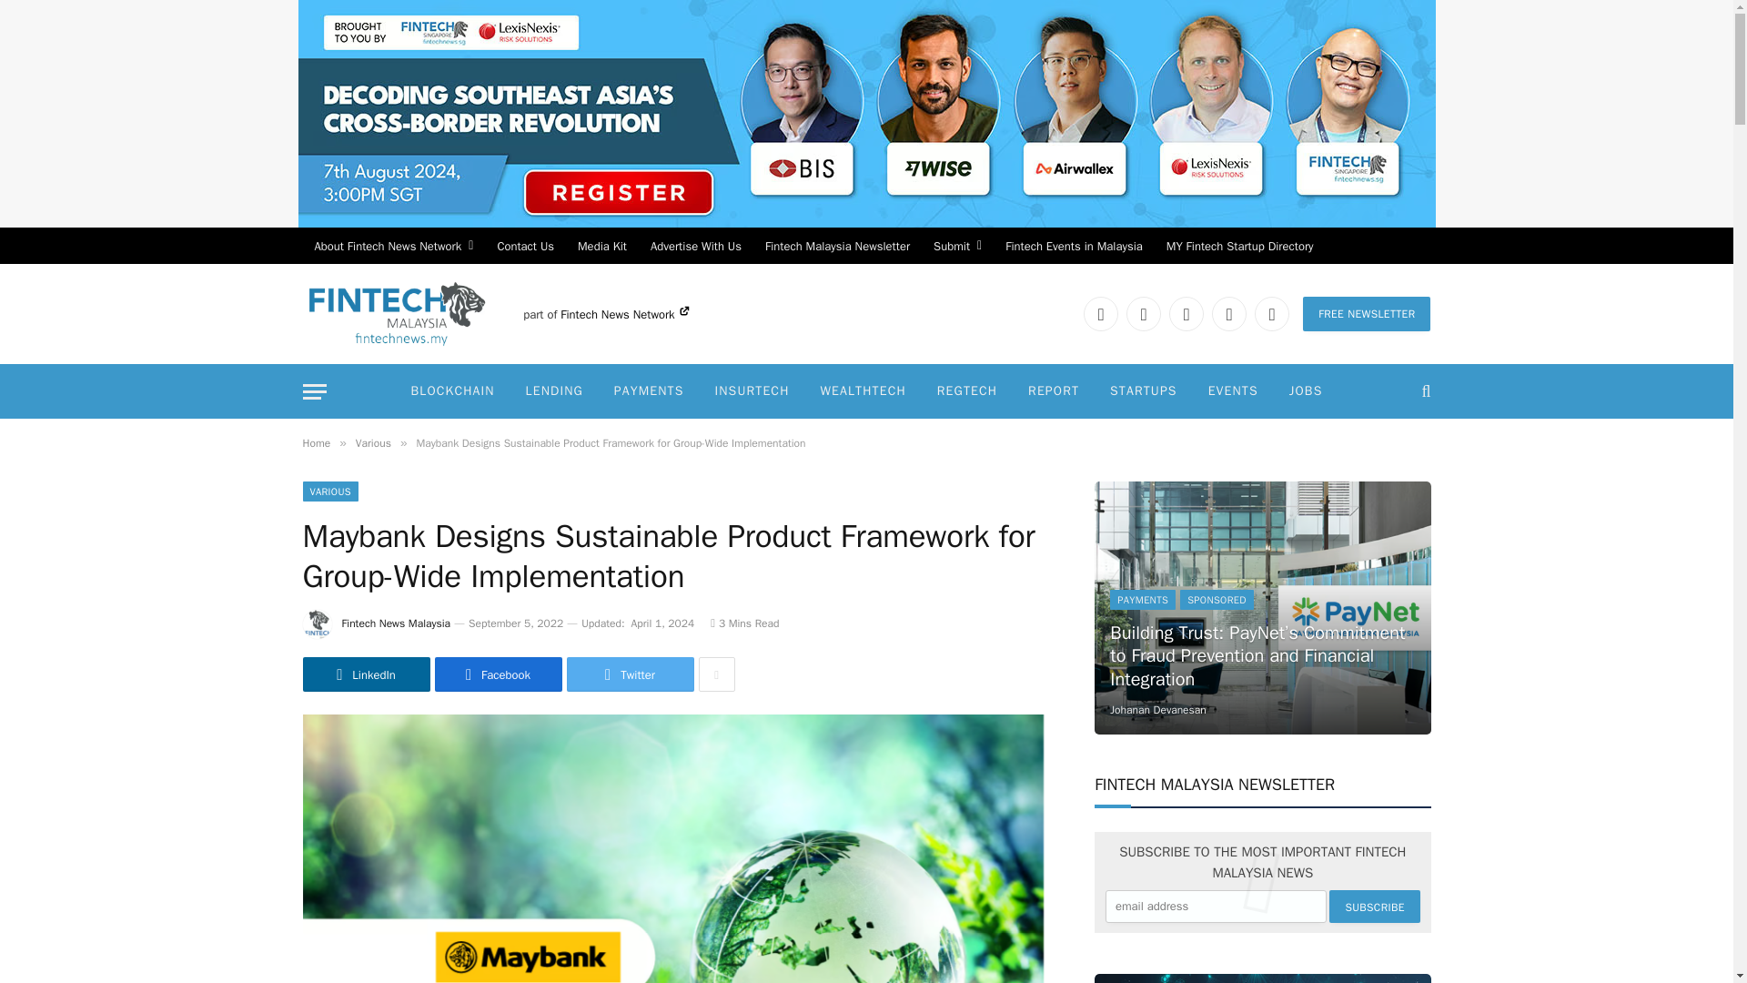 Image resolution: width=1747 pixels, height=983 pixels. Describe the element at coordinates (1074, 246) in the screenshot. I see `Fintech Events in Malaysia` at that location.